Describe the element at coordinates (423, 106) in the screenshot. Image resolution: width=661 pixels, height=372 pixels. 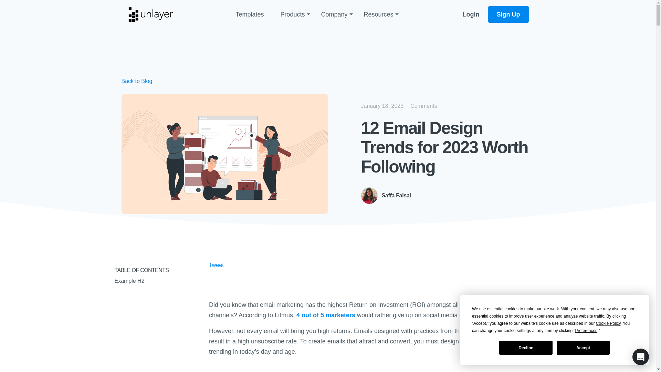
I see `Comments` at that location.